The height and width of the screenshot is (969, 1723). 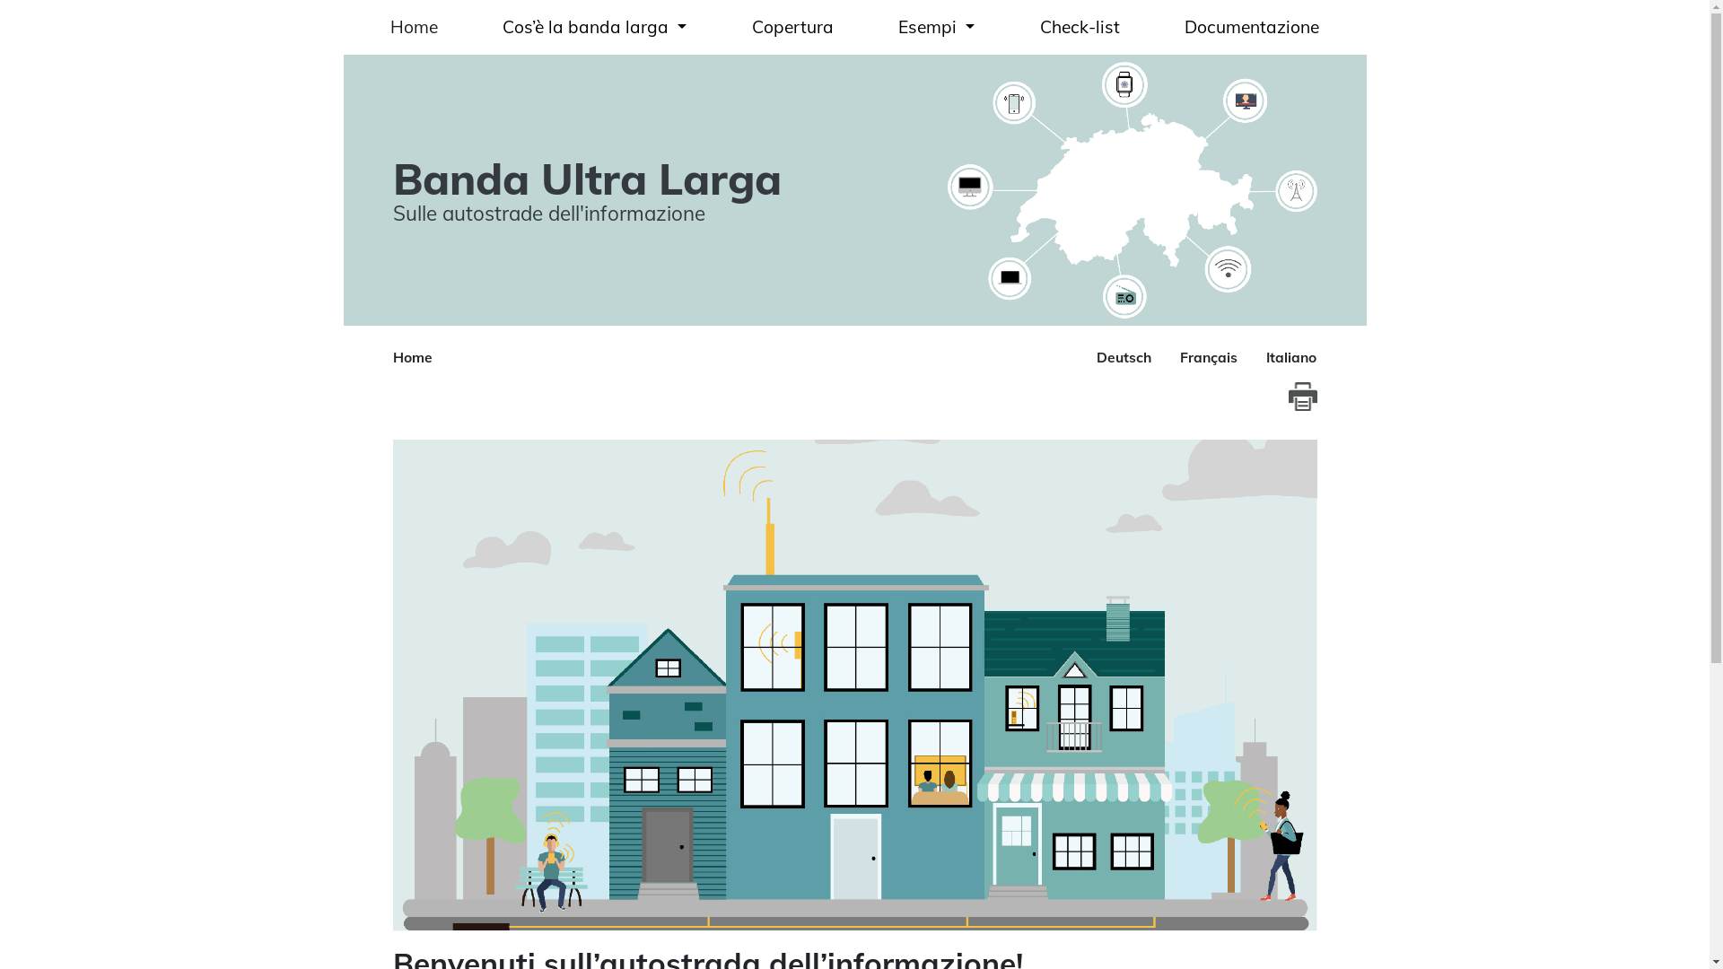 I want to click on Italiano, so click(x=1290, y=357).